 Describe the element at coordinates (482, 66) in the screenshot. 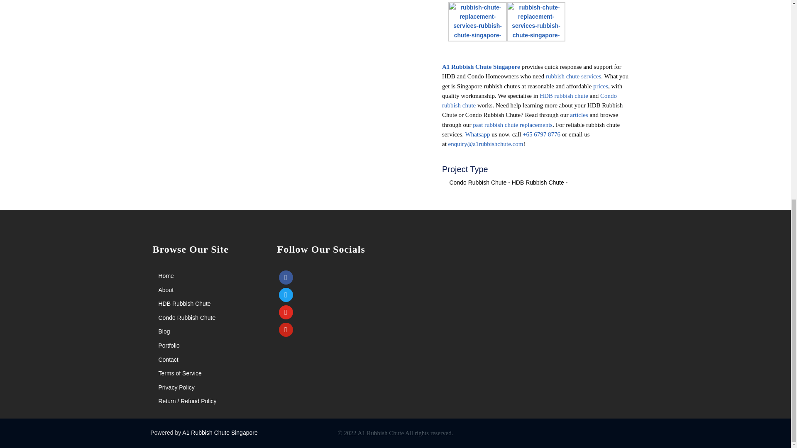

I see `A1 Rubbish Chute Singapore` at that location.